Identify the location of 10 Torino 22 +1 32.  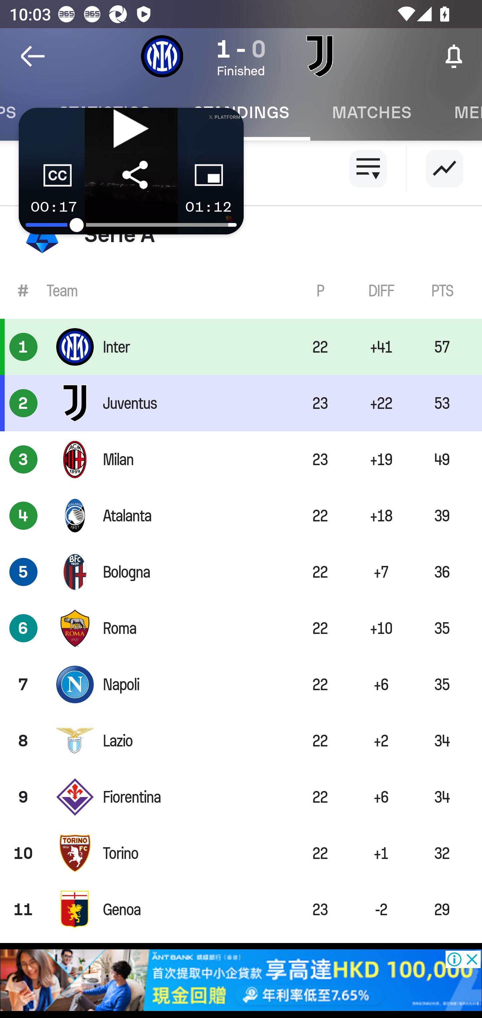
(241, 853).